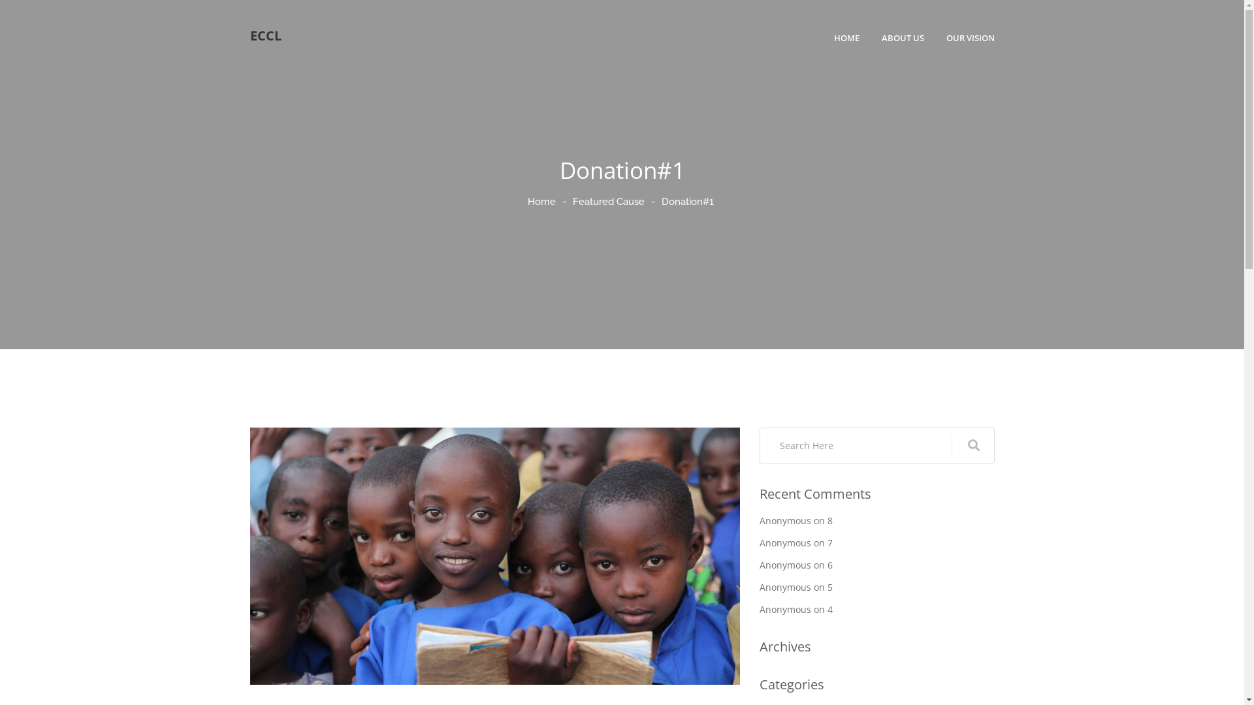 The image size is (1254, 705). I want to click on ECCL, so click(265, 36).